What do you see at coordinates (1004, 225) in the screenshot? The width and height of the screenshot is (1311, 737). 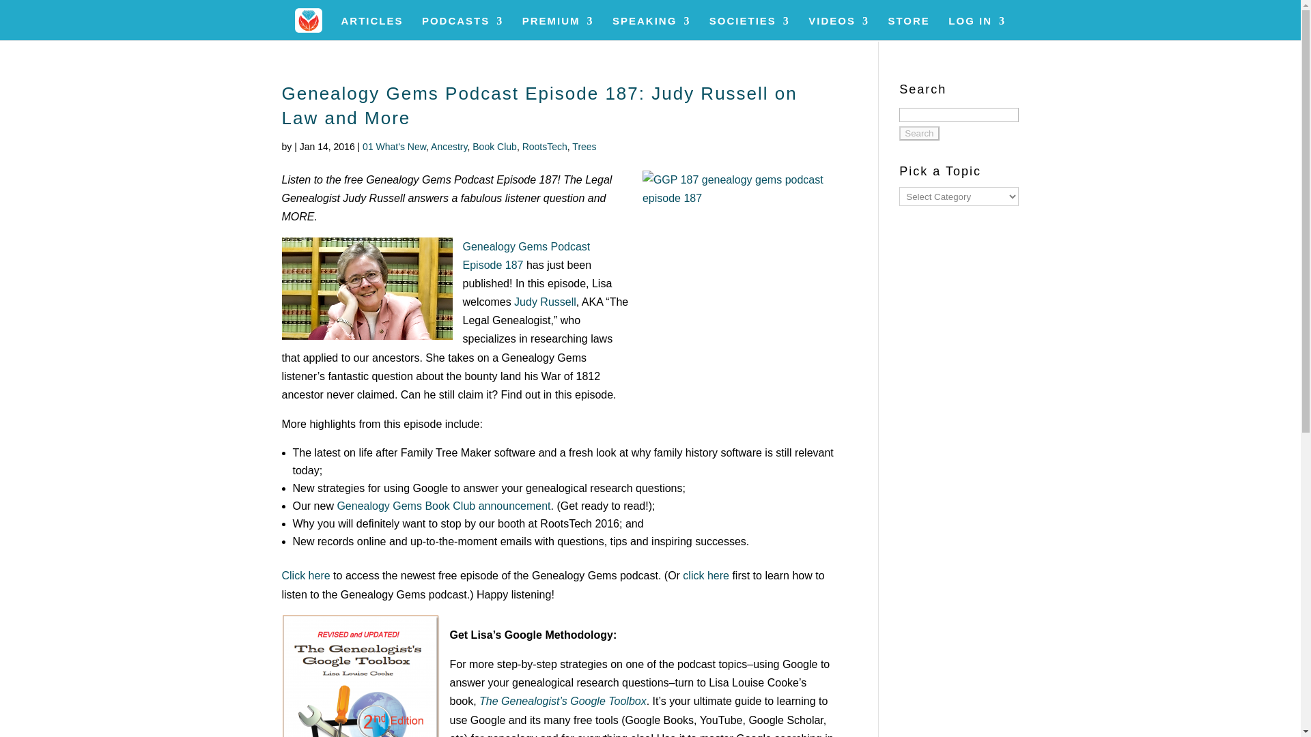 I see `Login` at bounding box center [1004, 225].